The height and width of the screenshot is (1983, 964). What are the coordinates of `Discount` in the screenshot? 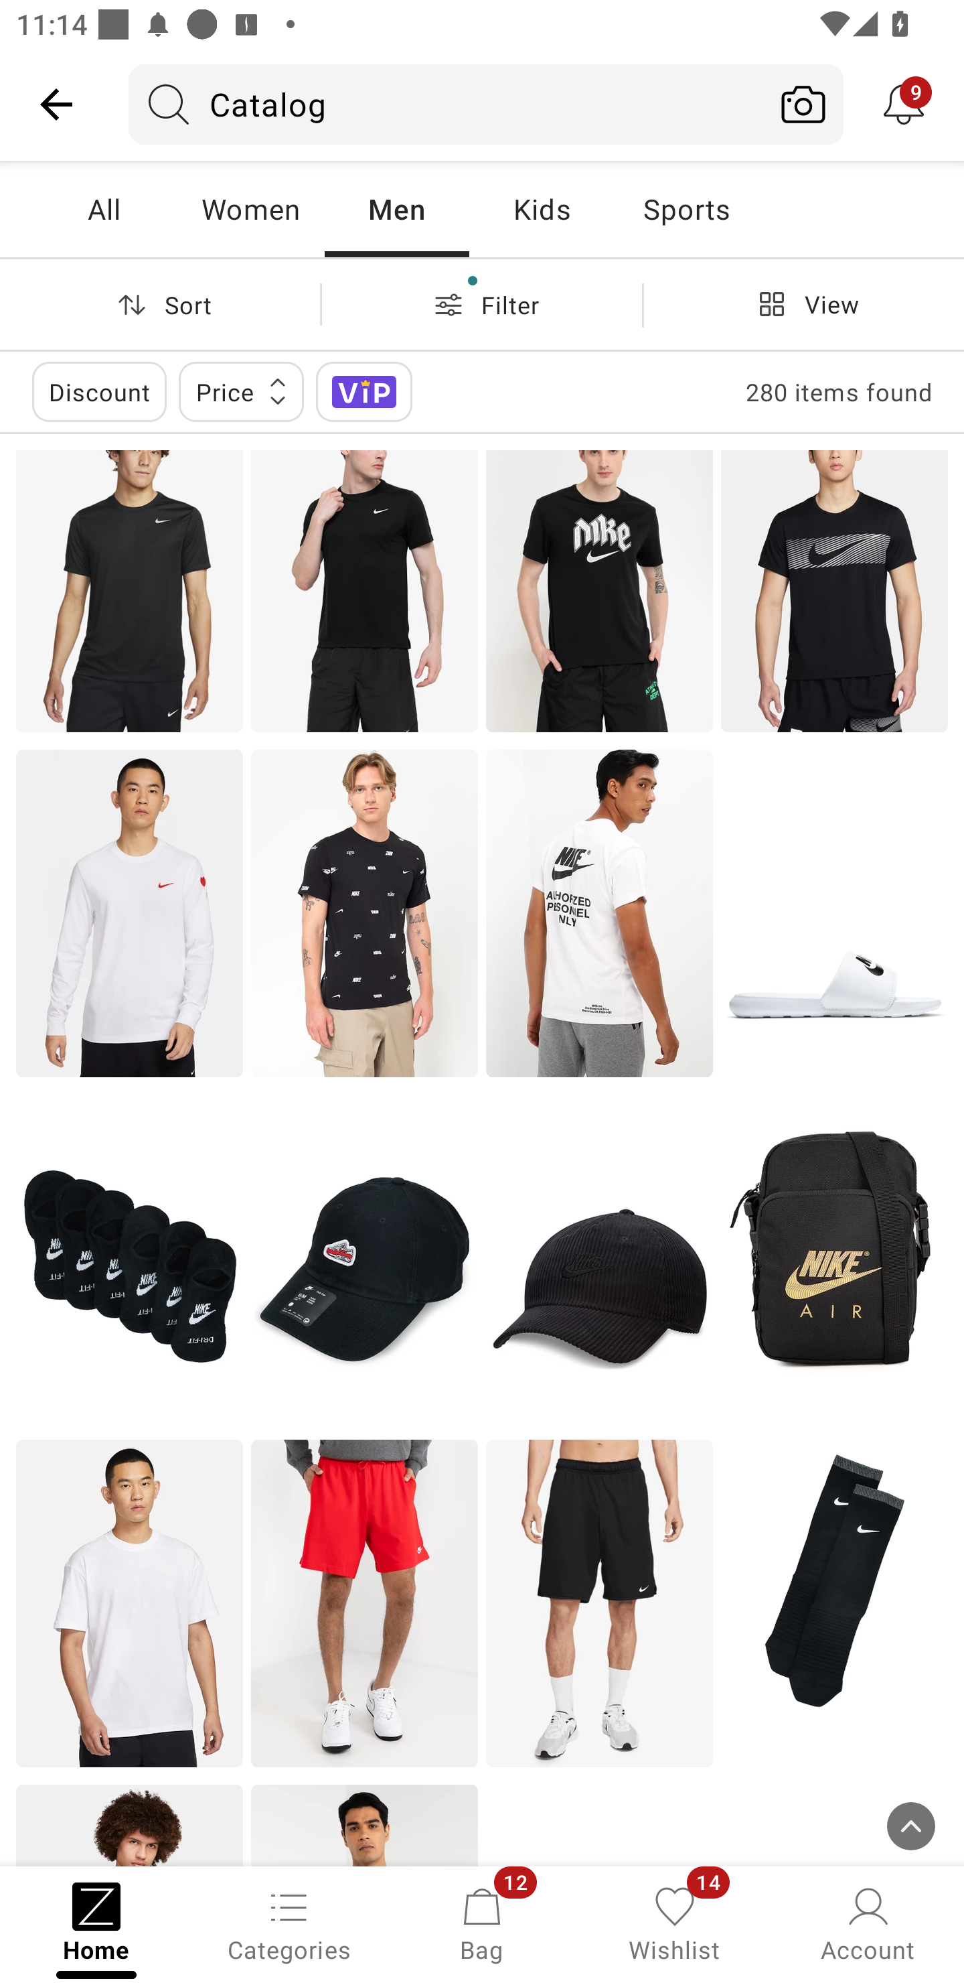 It's located at (99, 391).